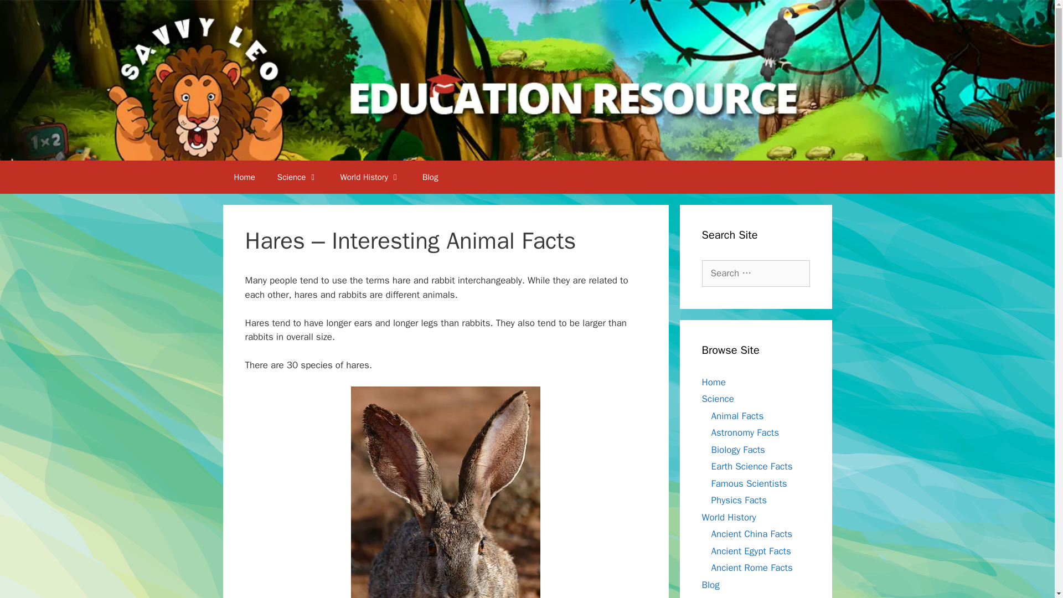  Describe the element at coordinates (739, 500) in the screenshot. I see `Physics Facts` at that location.